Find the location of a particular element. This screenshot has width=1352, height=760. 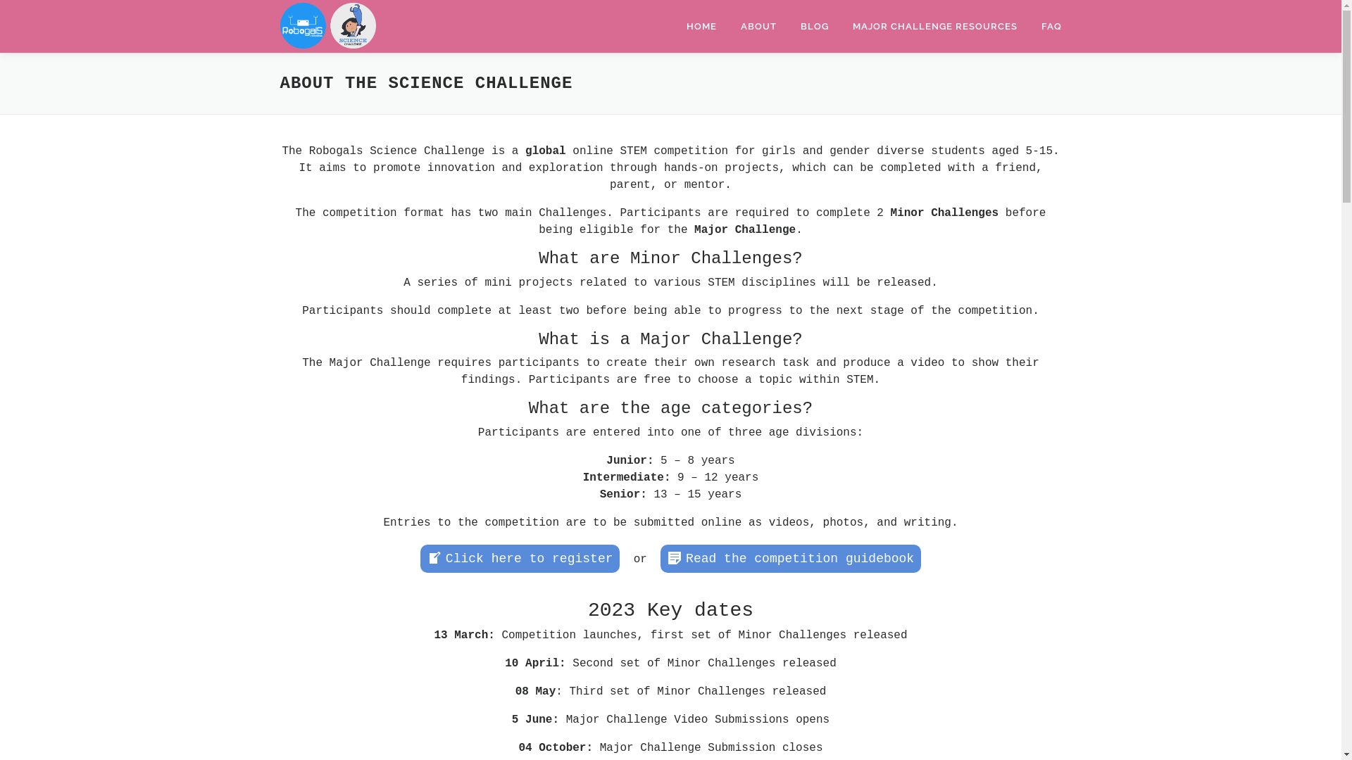

HOME is located at coordinates (701, 27).